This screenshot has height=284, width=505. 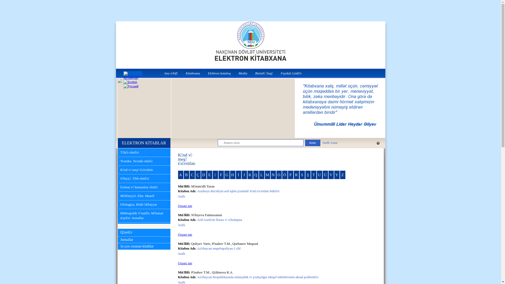 What do you see at coordinates (267, 175) in the screenshot?
I see `M` at bounding box center [267, 175].